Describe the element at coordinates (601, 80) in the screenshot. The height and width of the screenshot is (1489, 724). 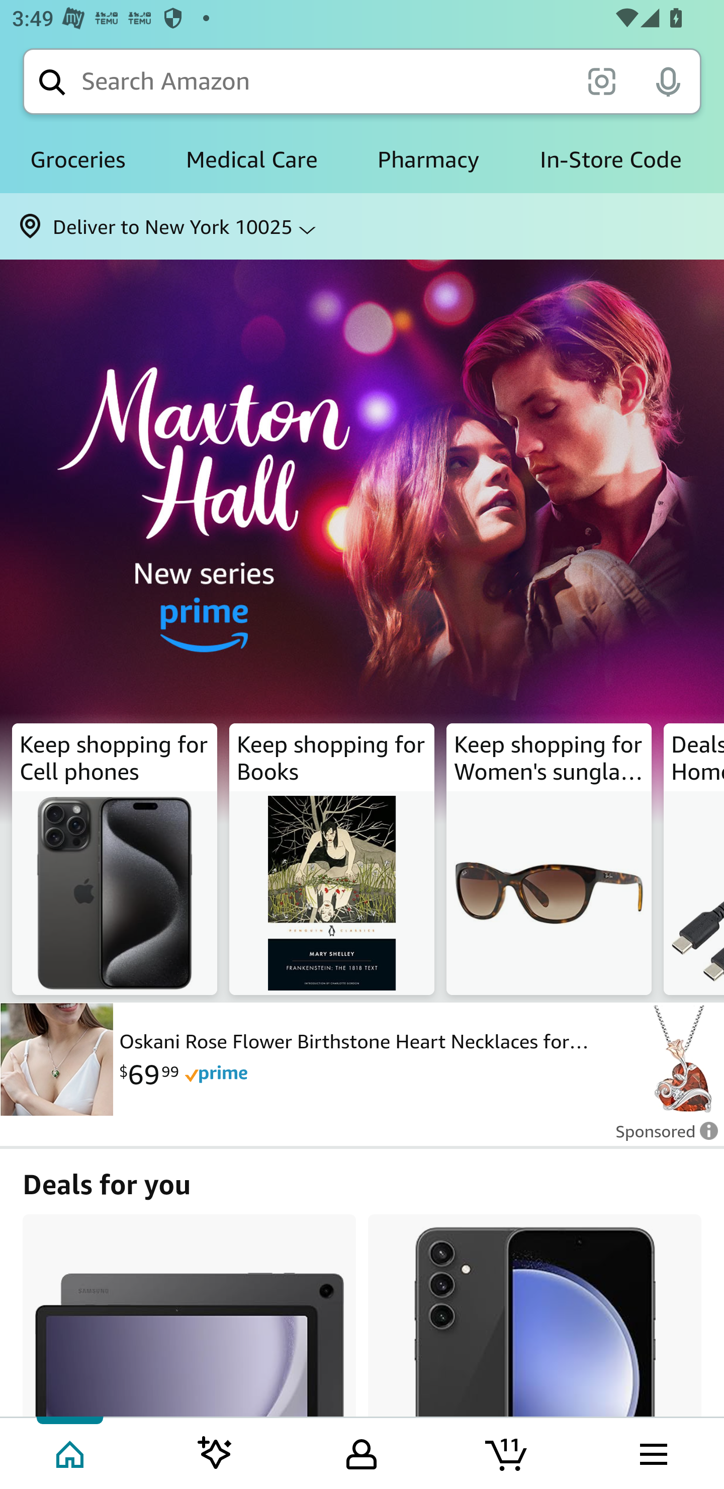
I see `scan it` at that location.